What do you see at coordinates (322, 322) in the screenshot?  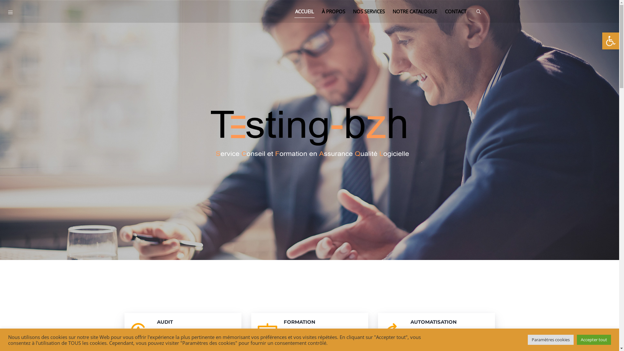 I see `FORMATION` at bounding box center [322, 322].